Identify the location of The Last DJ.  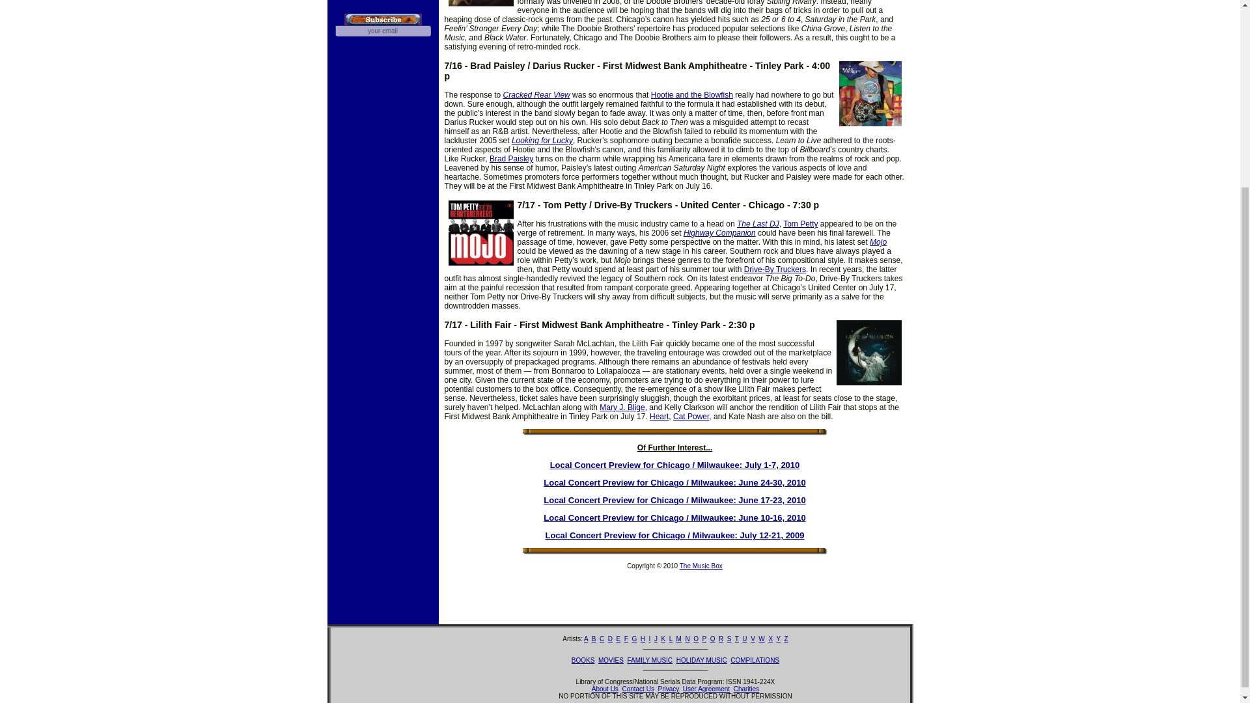
(758, 224).